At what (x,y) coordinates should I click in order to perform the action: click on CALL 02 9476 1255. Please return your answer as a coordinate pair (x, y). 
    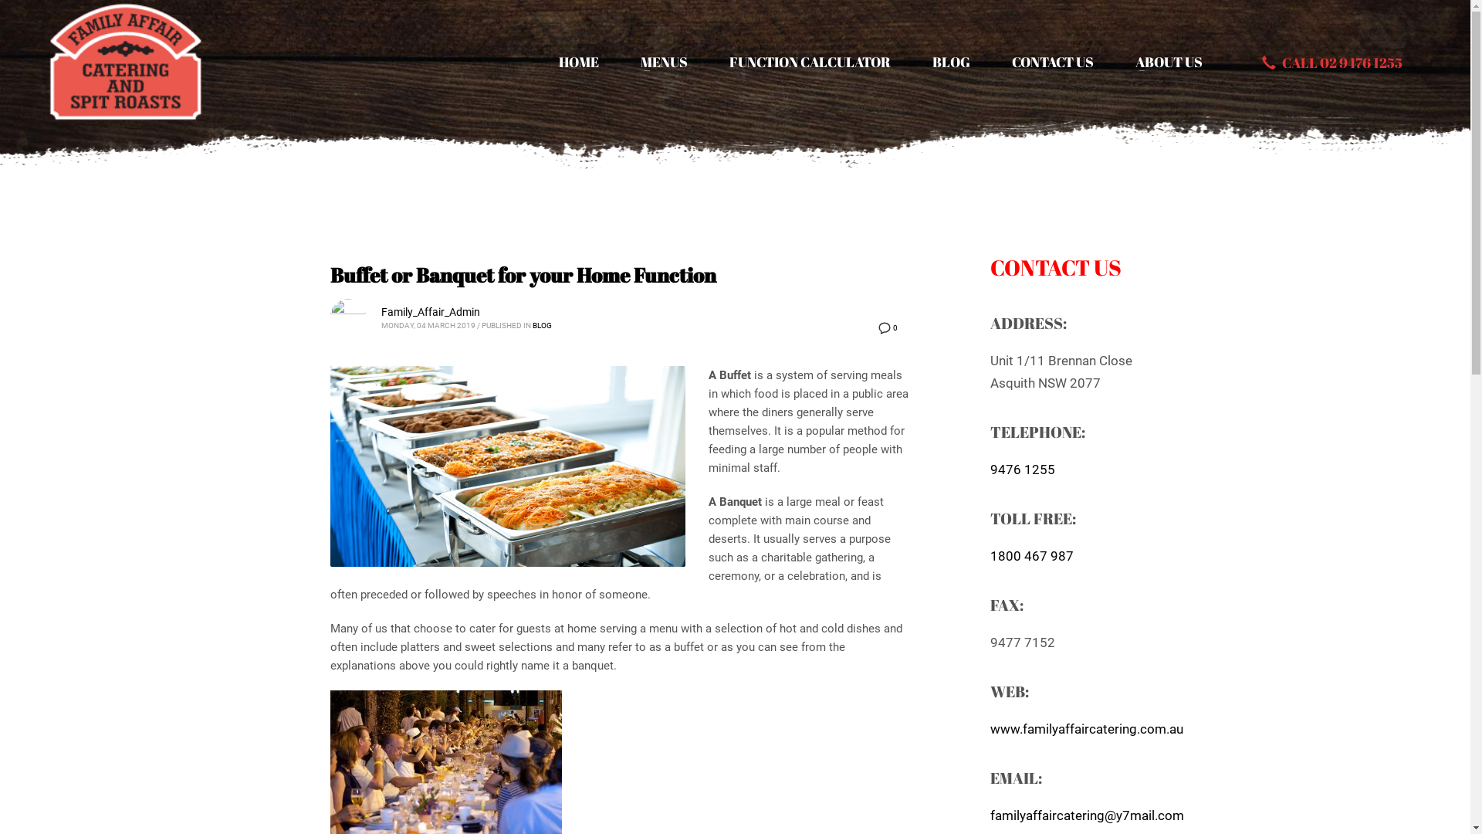
    Looking at the image, I should click on (1332, 62).